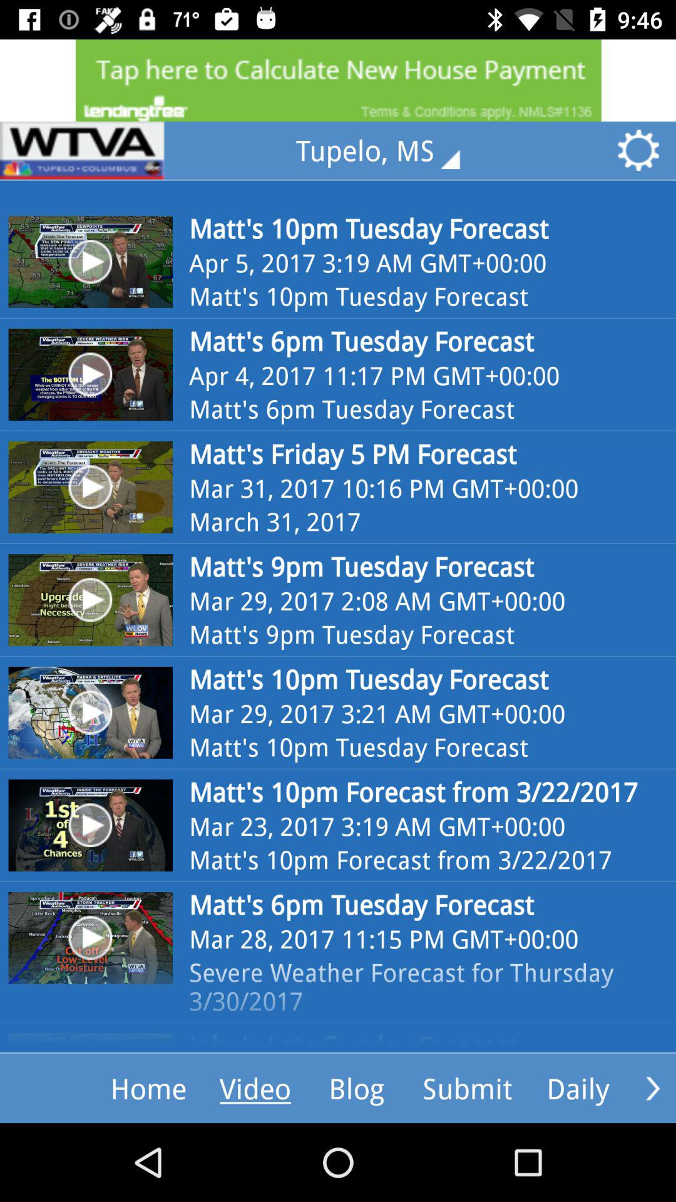 Image resolution: width=676 pixels, height=1202 pixels. Describe the element at coordinates (387, 150) in the screenshot. I see `tap the tupelo, ms icon` at that location.